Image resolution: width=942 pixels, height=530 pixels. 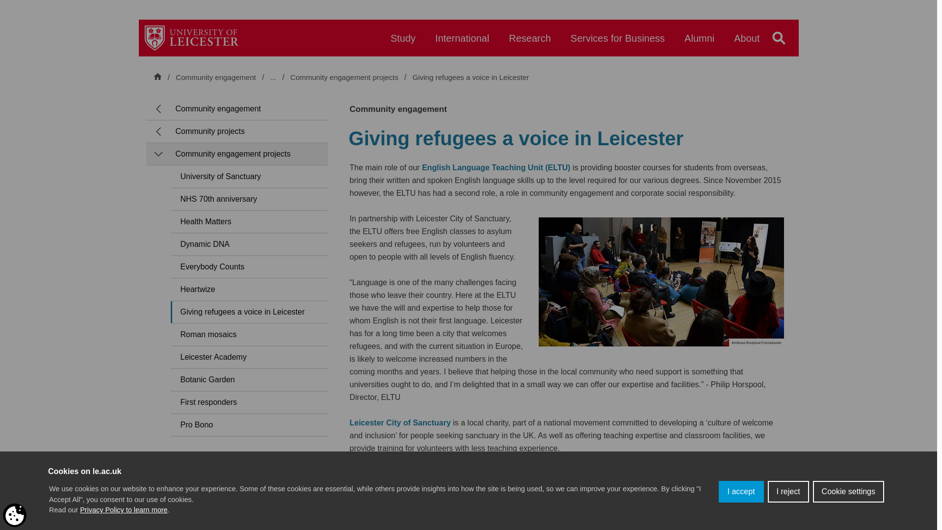 I want to click on Community engagement, so click(x=215, y=77).